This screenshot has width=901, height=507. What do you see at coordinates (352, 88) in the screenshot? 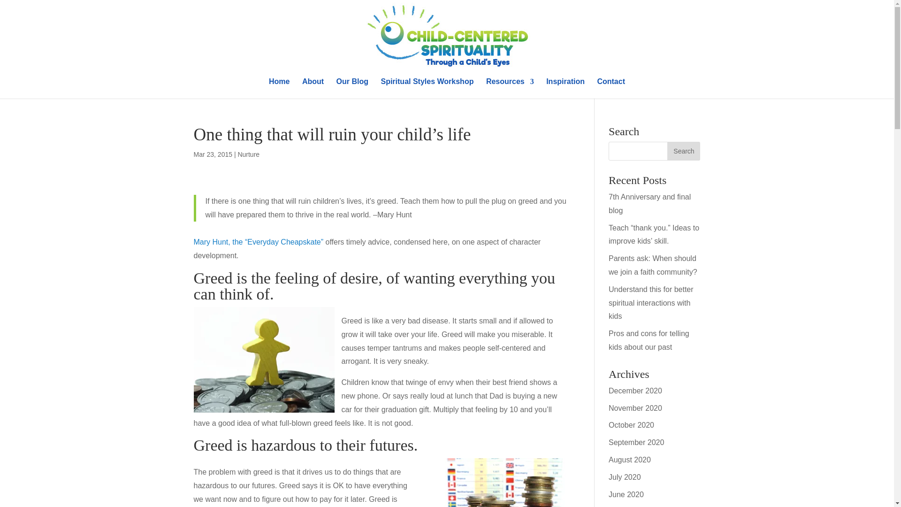
I see `Our Blog` at bounding box center [352, 88].